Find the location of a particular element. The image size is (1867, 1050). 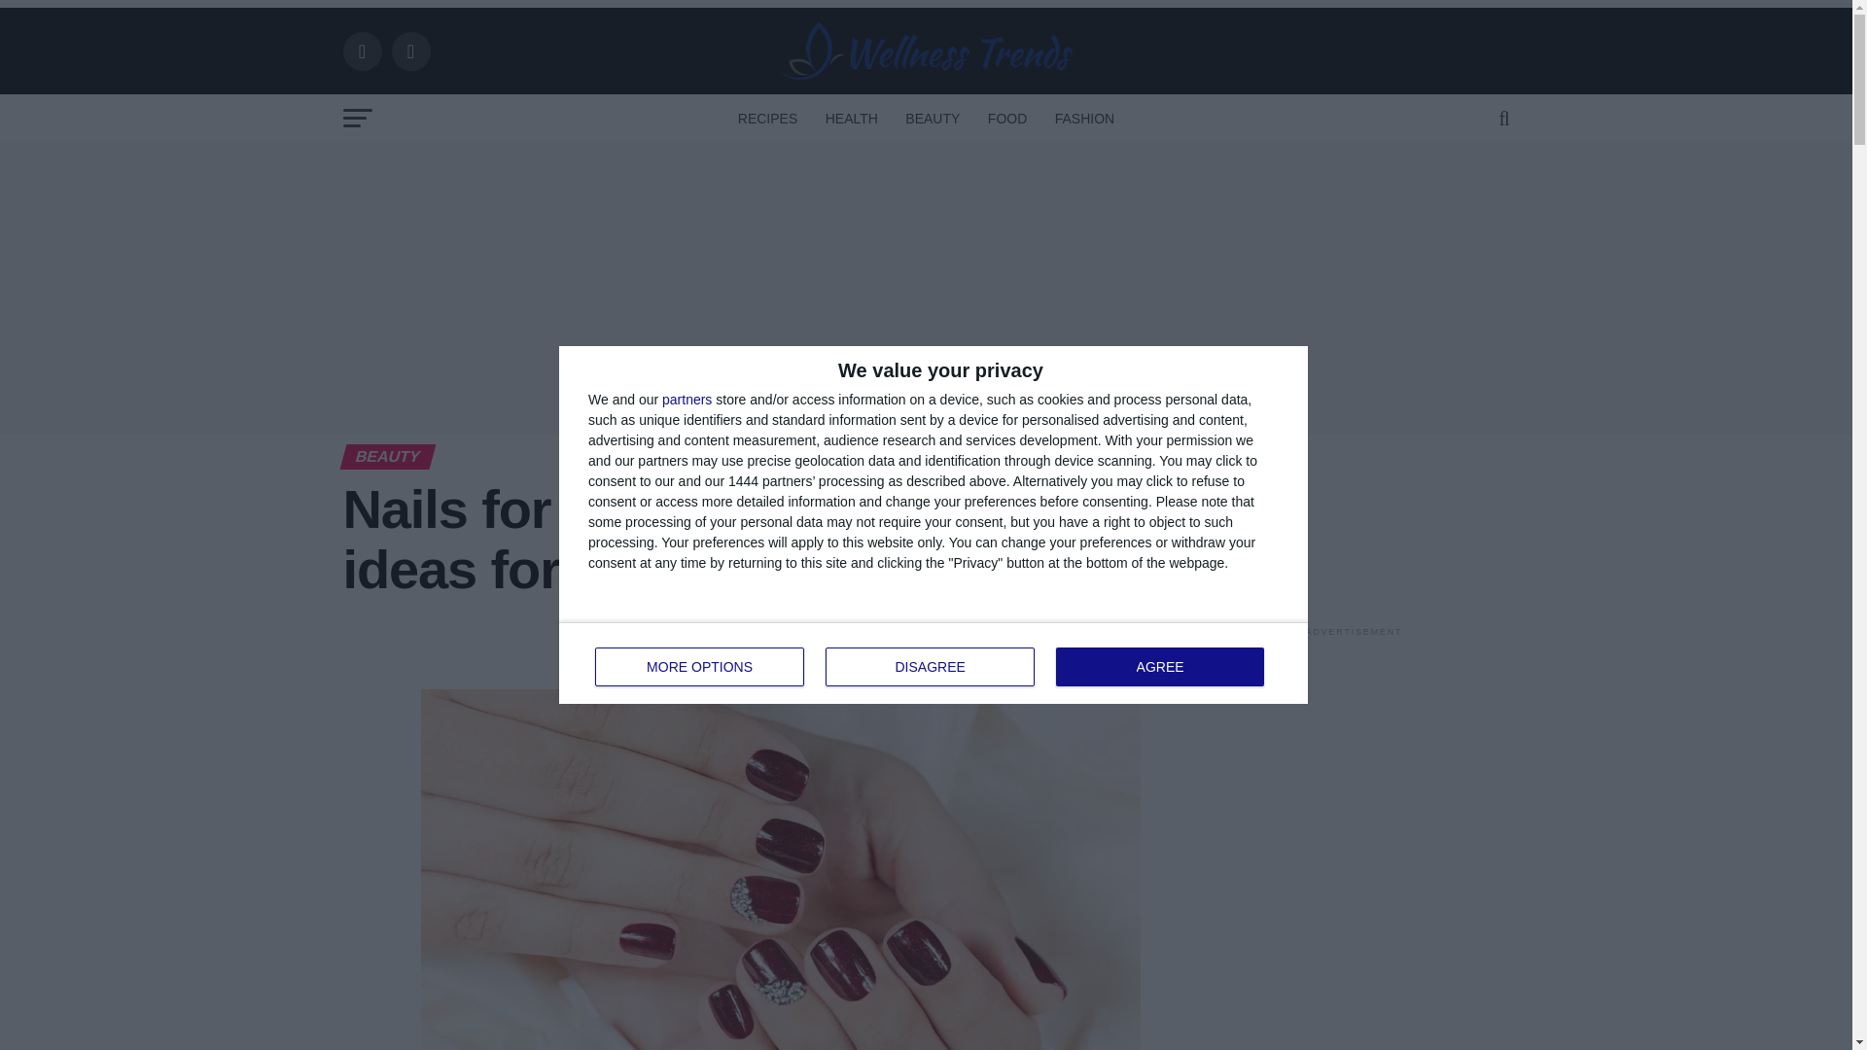

DISAGREE is located at coordinates (1159, 667).